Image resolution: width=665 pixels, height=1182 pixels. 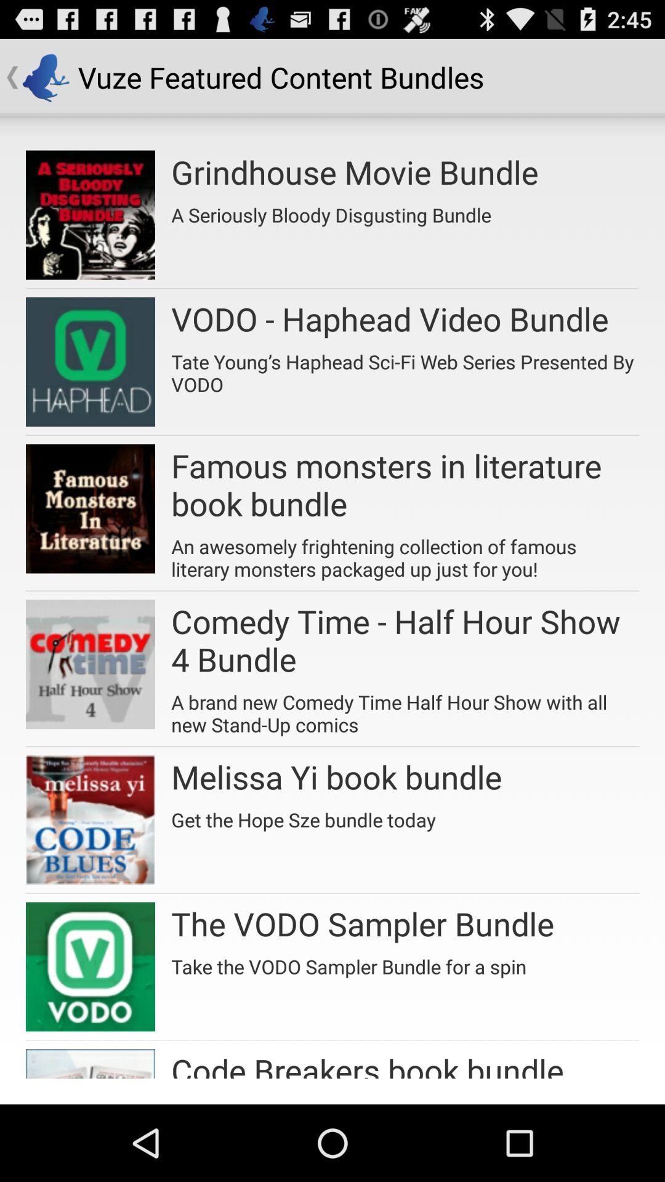 What do you see at coordinates (405, 709) in the screenshot?
I see `swipe to the a brand new icon` at bounding box center [405, 709].